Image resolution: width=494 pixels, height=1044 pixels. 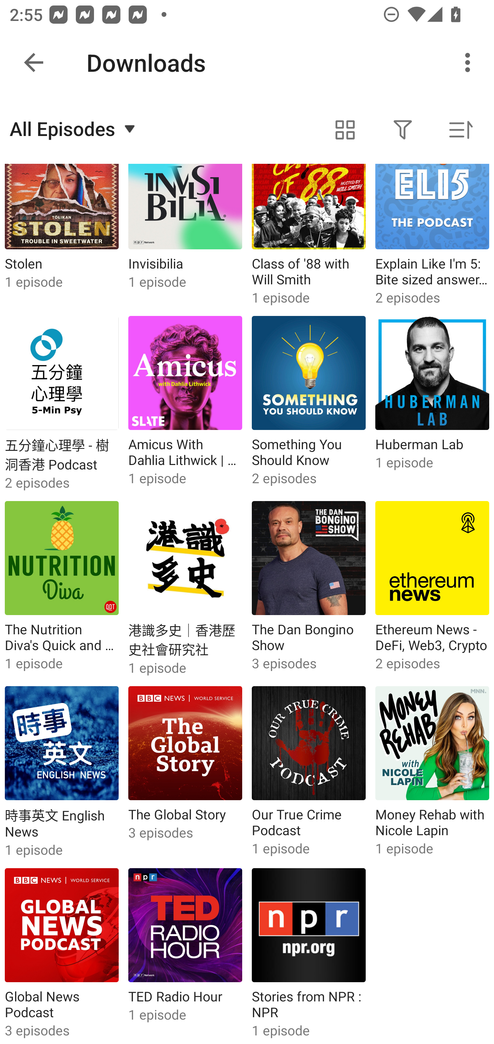 What do you see at coordinates (247, 59) in the screenshot?
I see `5.0 Downloading 2 episodes VIEW` at bounding box center [247, 59].